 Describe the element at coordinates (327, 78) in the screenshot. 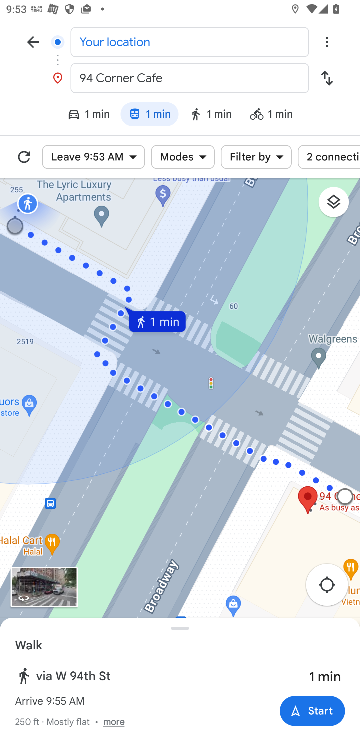

I see `Swap start and destination` at that location.